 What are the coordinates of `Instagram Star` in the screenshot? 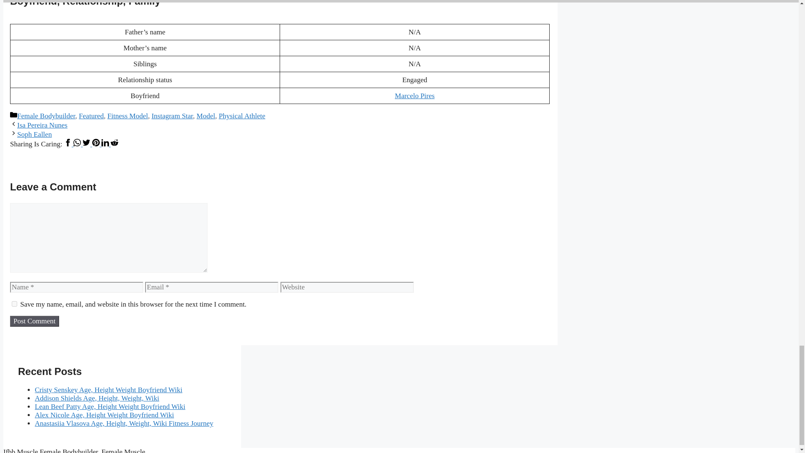 It's located at (172, 116).